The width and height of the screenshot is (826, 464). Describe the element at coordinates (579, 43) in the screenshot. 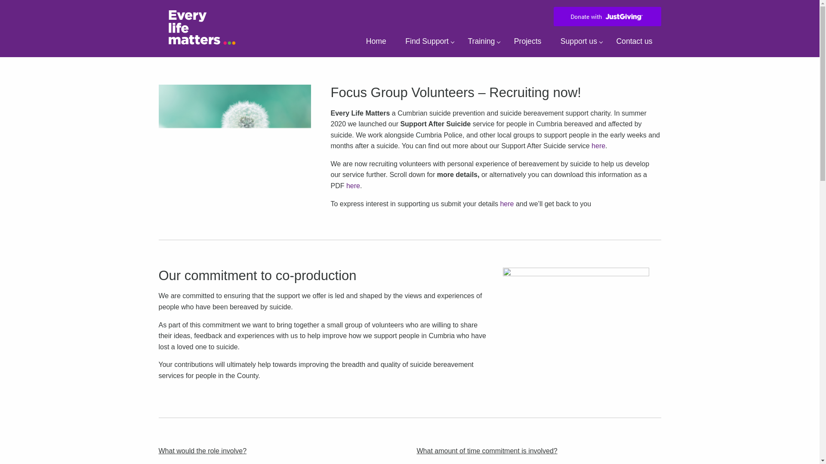

I see `Support us` at that location.